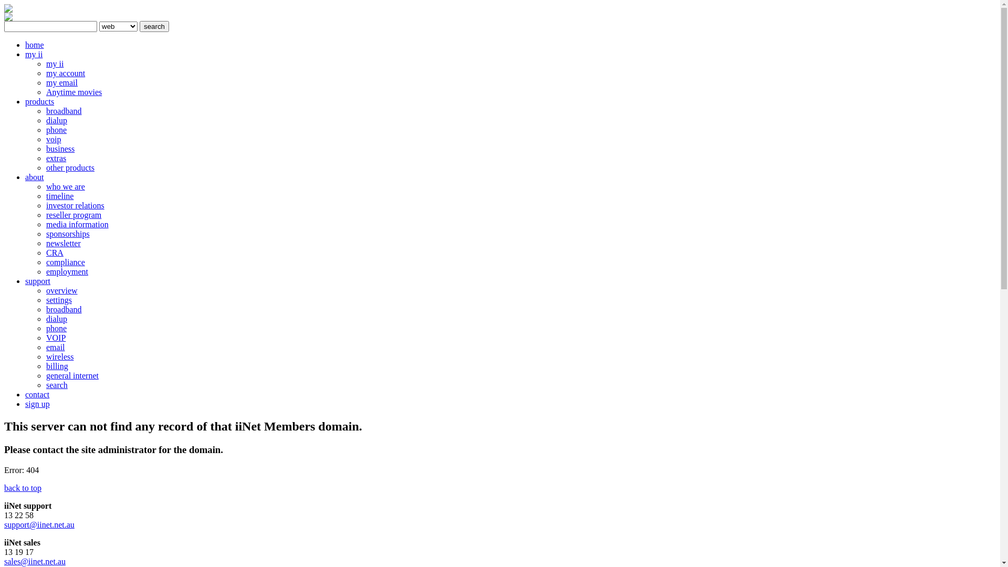 The width and height of the screenshot is (1008, 567). What do you see at coordinates (57, 319) in the screenshot?
I see `dialup` at bounding box center [57, 319].